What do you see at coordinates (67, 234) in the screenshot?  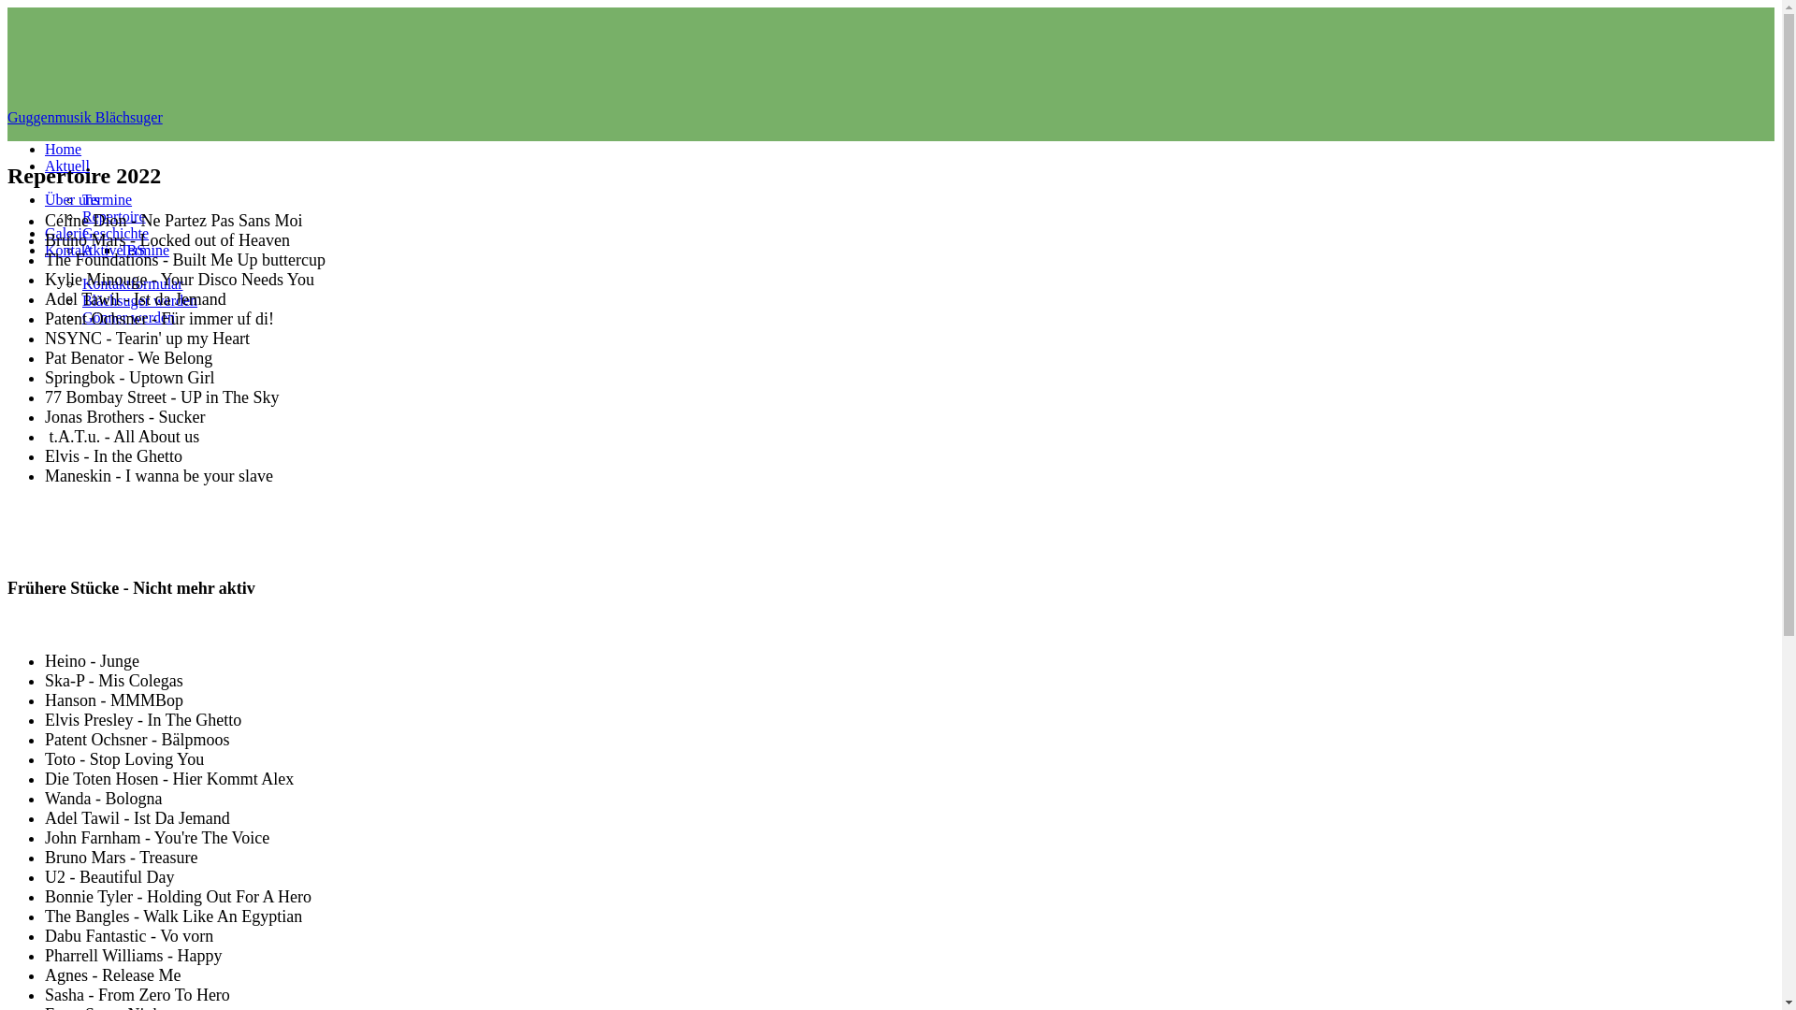 I see `Galerie` at bounding box center [67, 234].